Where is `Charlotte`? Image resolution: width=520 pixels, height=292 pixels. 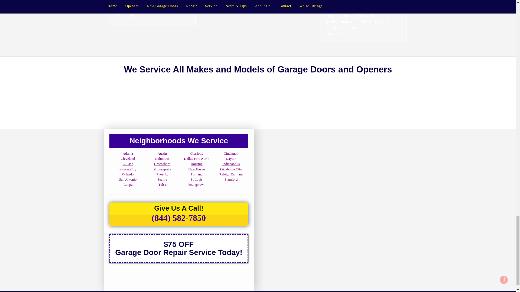 Charlotte is located at coordinates (197, 153).